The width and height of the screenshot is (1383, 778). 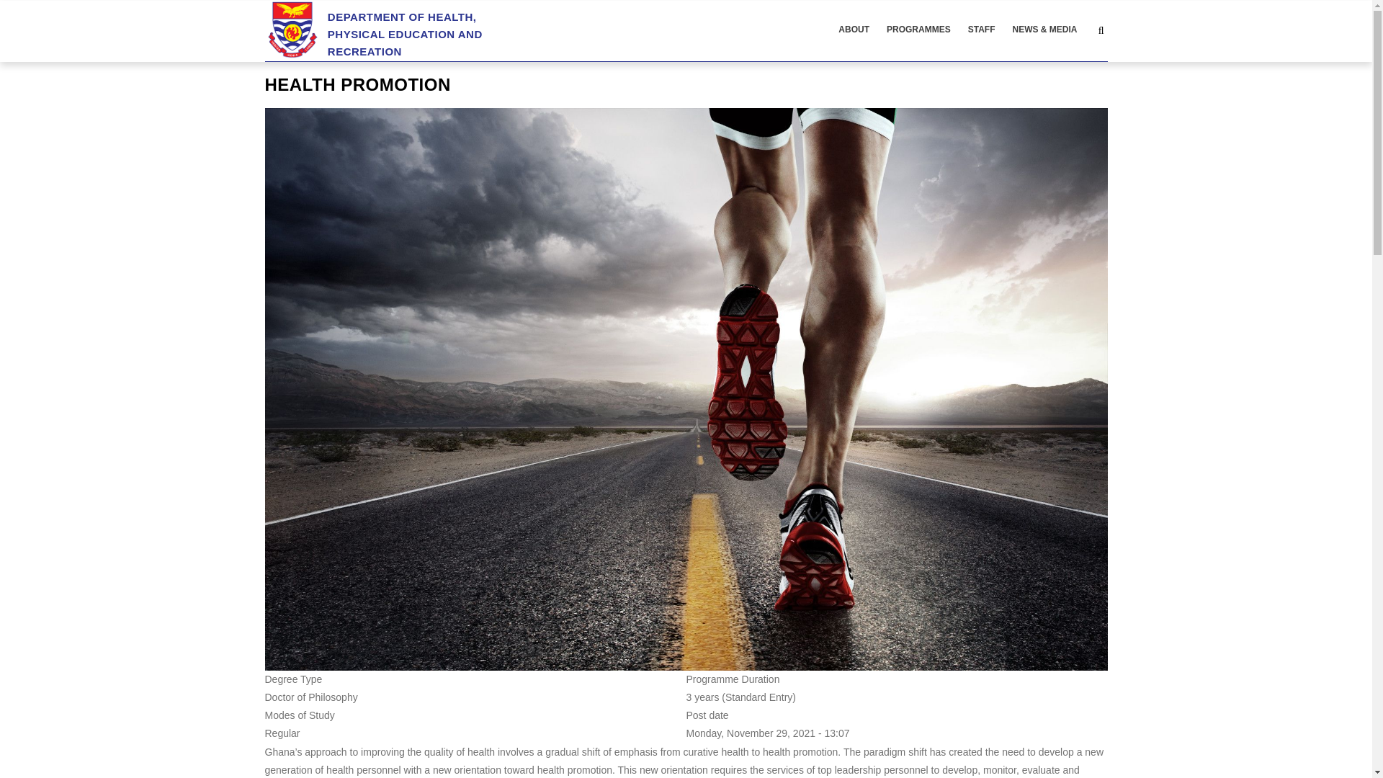 What do you see at coordinates (398, 30) in the screenshot?
I see `DEPARTMENT OF HEALTH, PHYSICAL EDUCATION AND RECREATION` at bounding box center [398, 30].